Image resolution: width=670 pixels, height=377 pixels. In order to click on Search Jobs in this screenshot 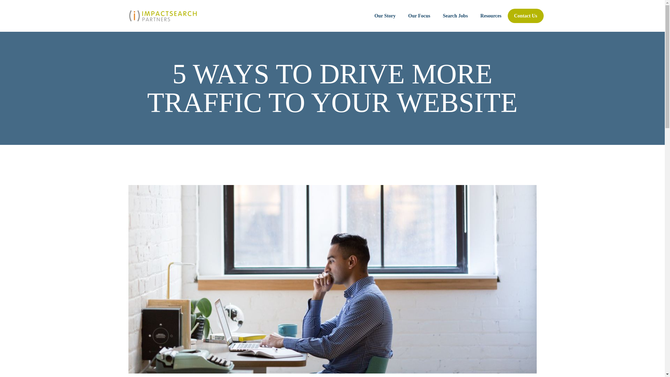, I will do `click(455, 16)`.